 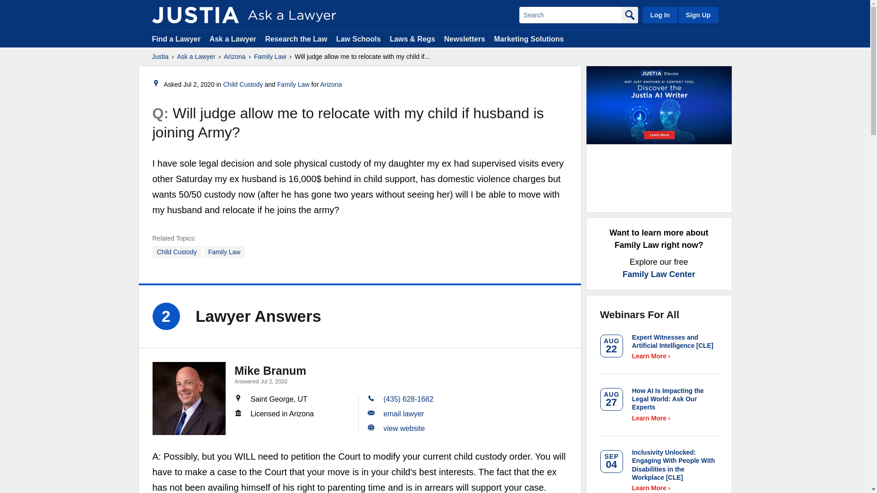 I want to click on Justia, so click(x=160, y=57).